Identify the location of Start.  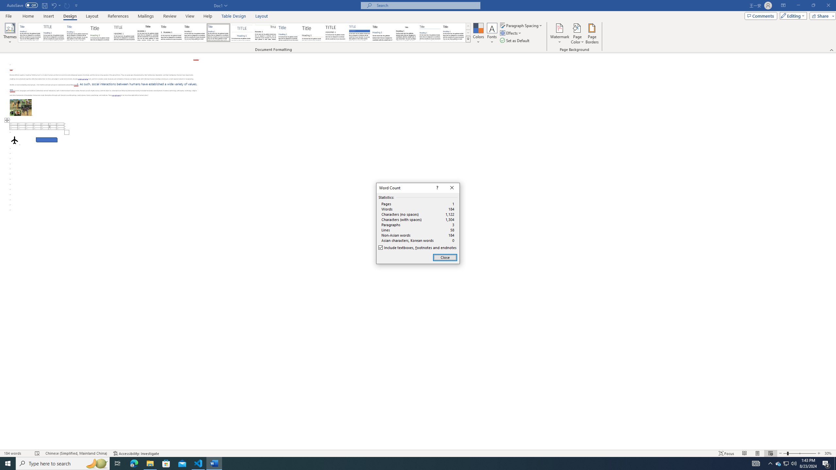
(8, 463).